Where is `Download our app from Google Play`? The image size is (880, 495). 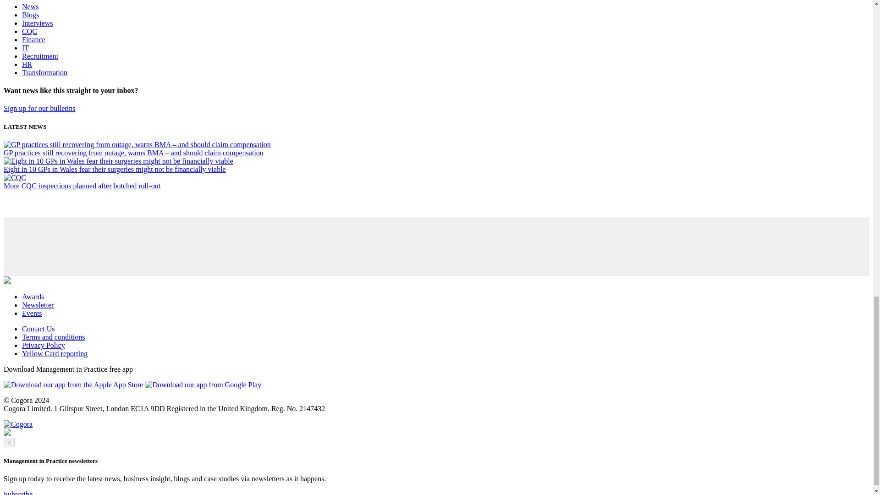 Download our app from Google Play is located at coordinates (203, 385).